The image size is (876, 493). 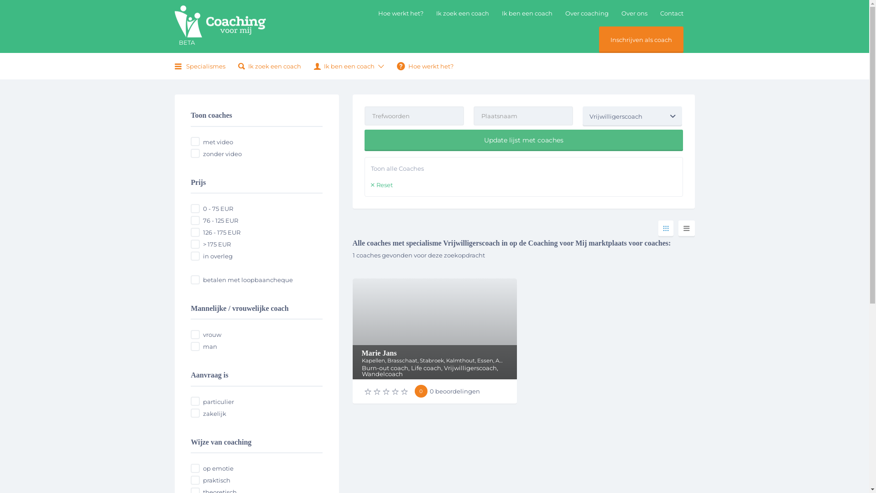 What do you see at coordinates (195, 280) in the screenshot?
I see `1` at bounding box center [195, 280].